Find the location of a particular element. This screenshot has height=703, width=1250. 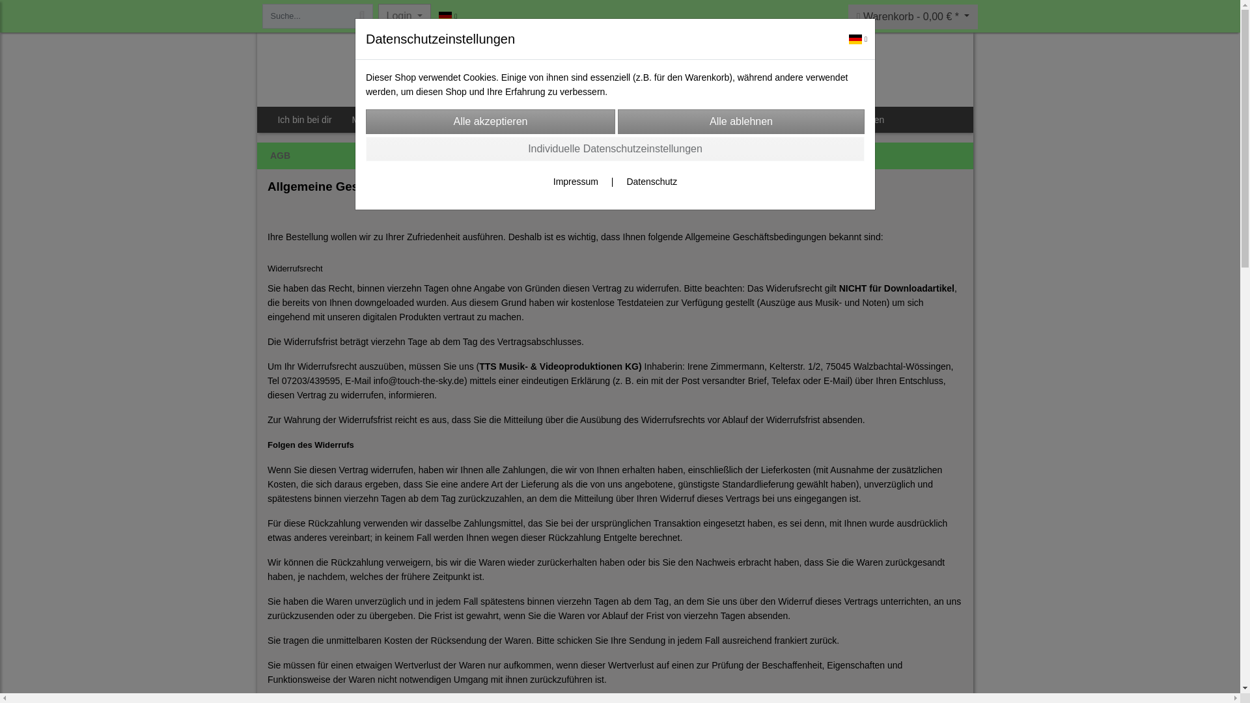

Musicals is located at coordinates (372, 120).